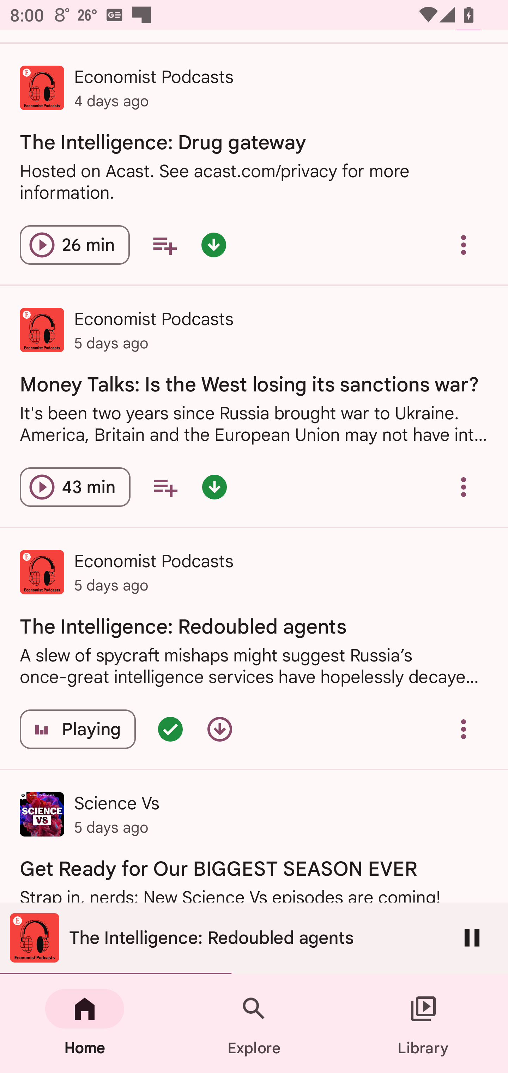 This screenshot has width=508, height=1073. What do you see at coordinates (164, 245) in the screenshot?
I see `Add to your queue` at bounding box center [164, 245].